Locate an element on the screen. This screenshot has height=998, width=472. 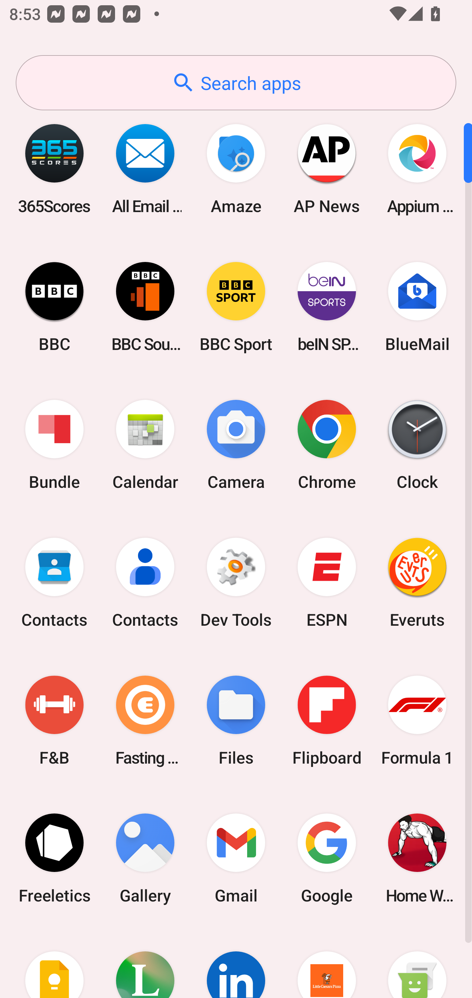
Contacts is located at coordinates (145, 583).